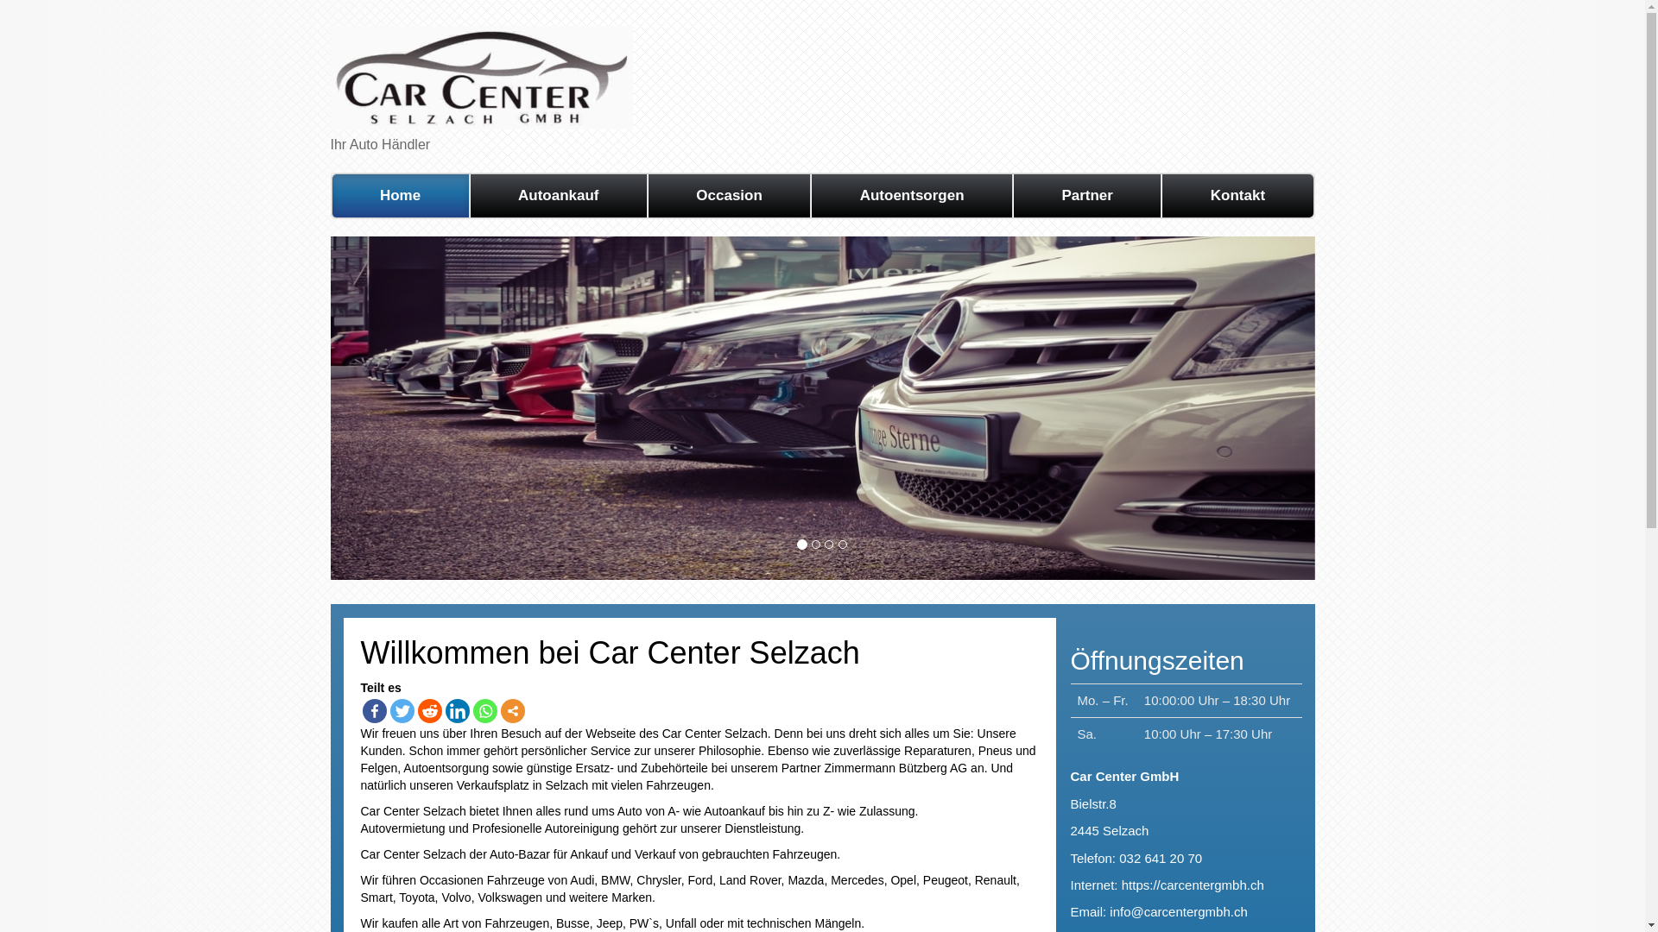  I want to click on Home, so click(401, 197).